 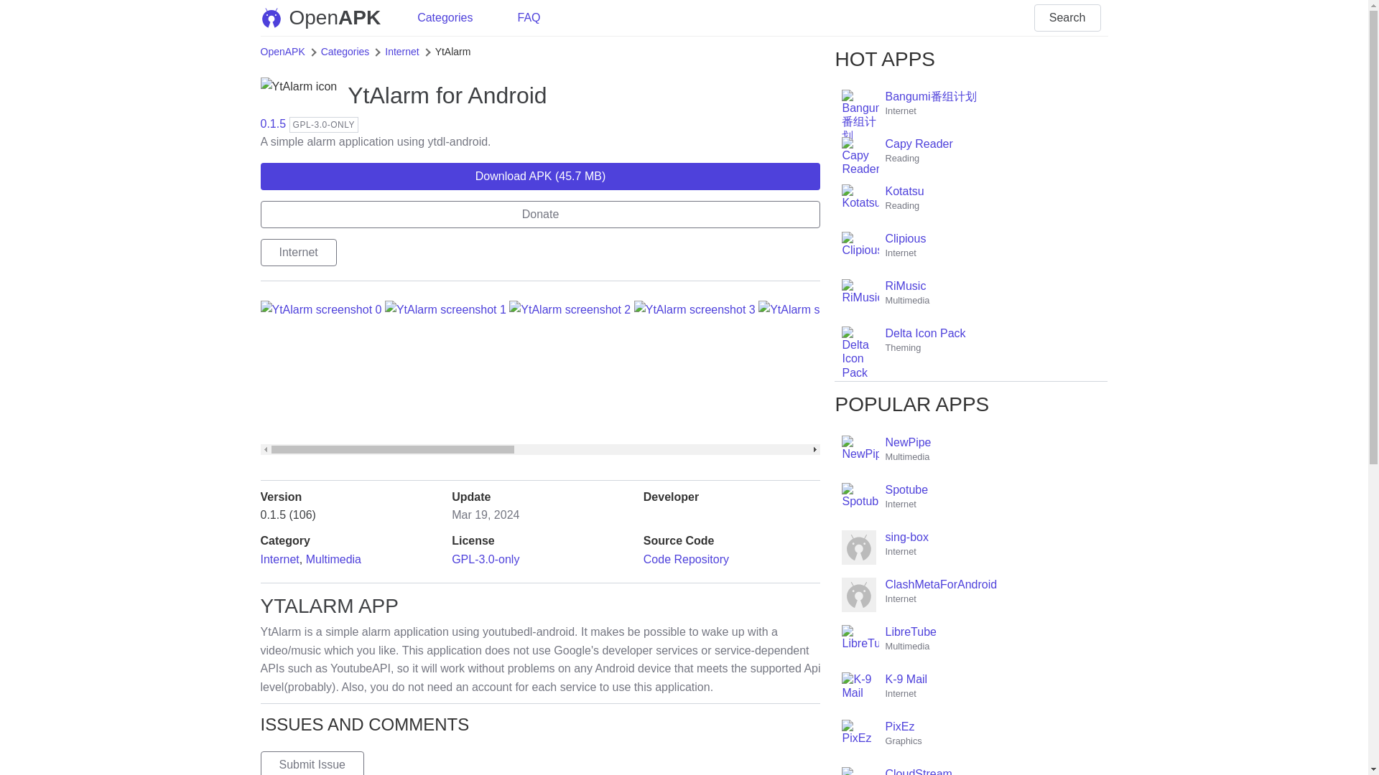 What do you see at coordinates (1067, 18) in the screenshot?
I see `Internet` at bounding box center [1067, 18].